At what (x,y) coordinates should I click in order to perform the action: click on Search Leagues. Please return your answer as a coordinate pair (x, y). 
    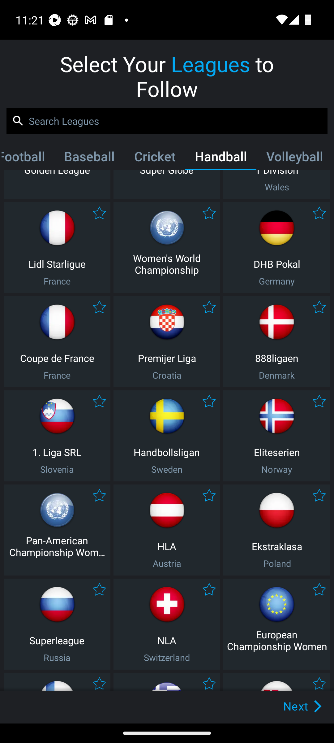
    Looking at the image, I should click on (167, 121).